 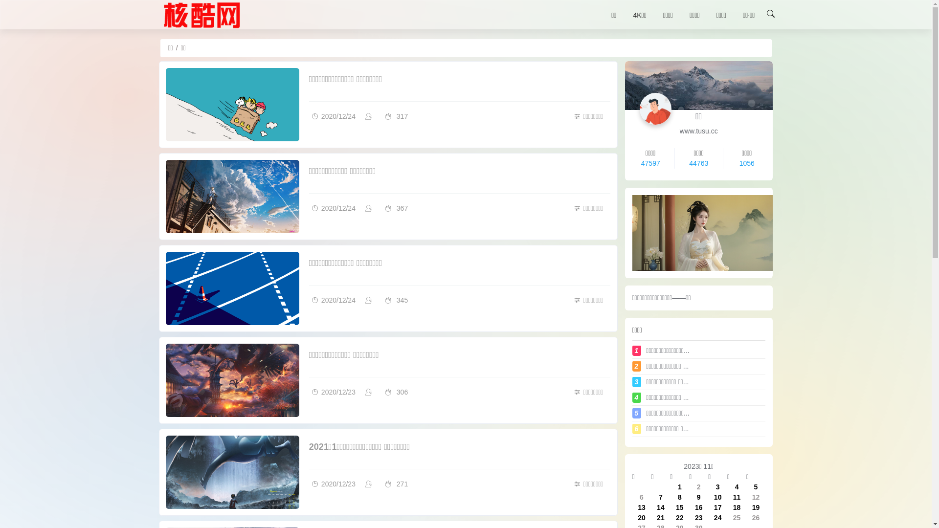 What do you see at coordinates (642, 517) in the screenshot?
I see `20` at bounding box center [642, 517].